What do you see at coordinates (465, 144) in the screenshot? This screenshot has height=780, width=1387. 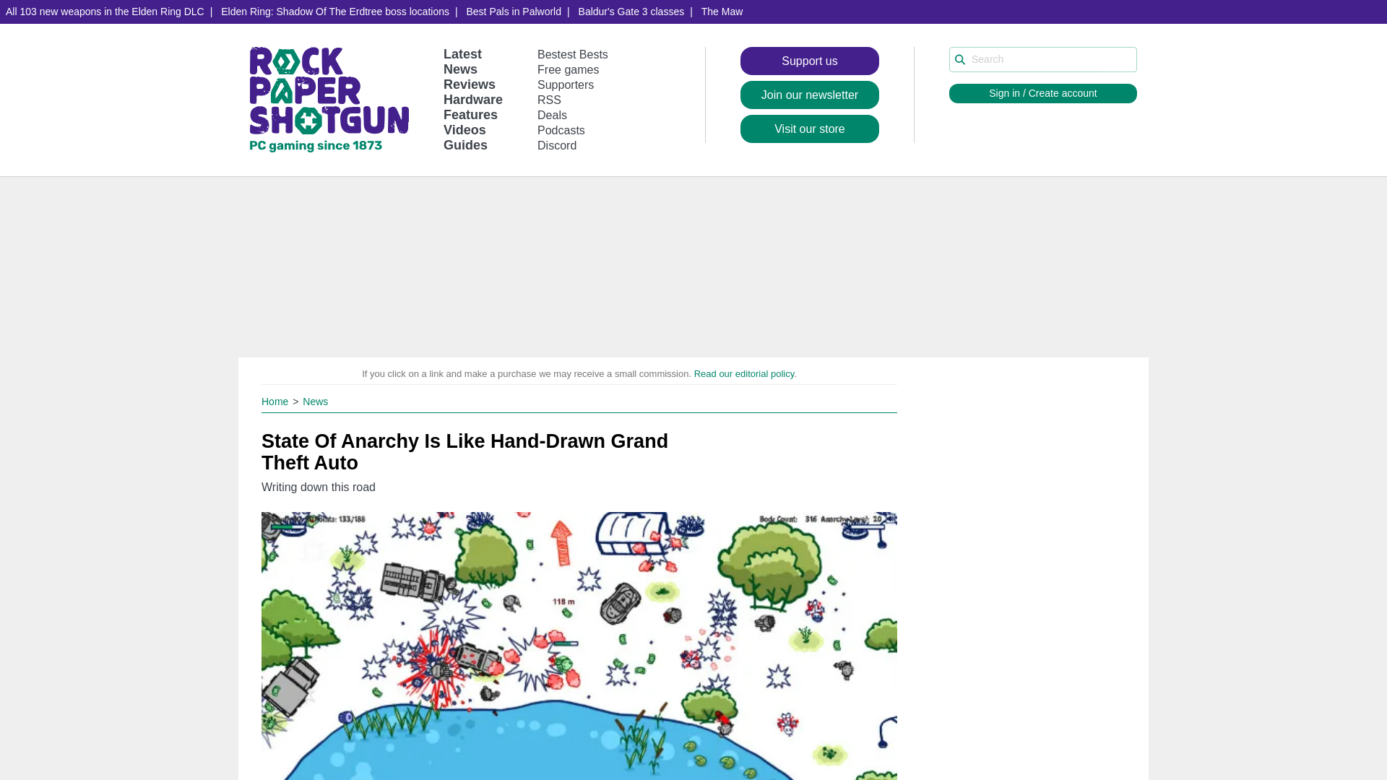 I see `Guides` at bounding box center [465, 144].